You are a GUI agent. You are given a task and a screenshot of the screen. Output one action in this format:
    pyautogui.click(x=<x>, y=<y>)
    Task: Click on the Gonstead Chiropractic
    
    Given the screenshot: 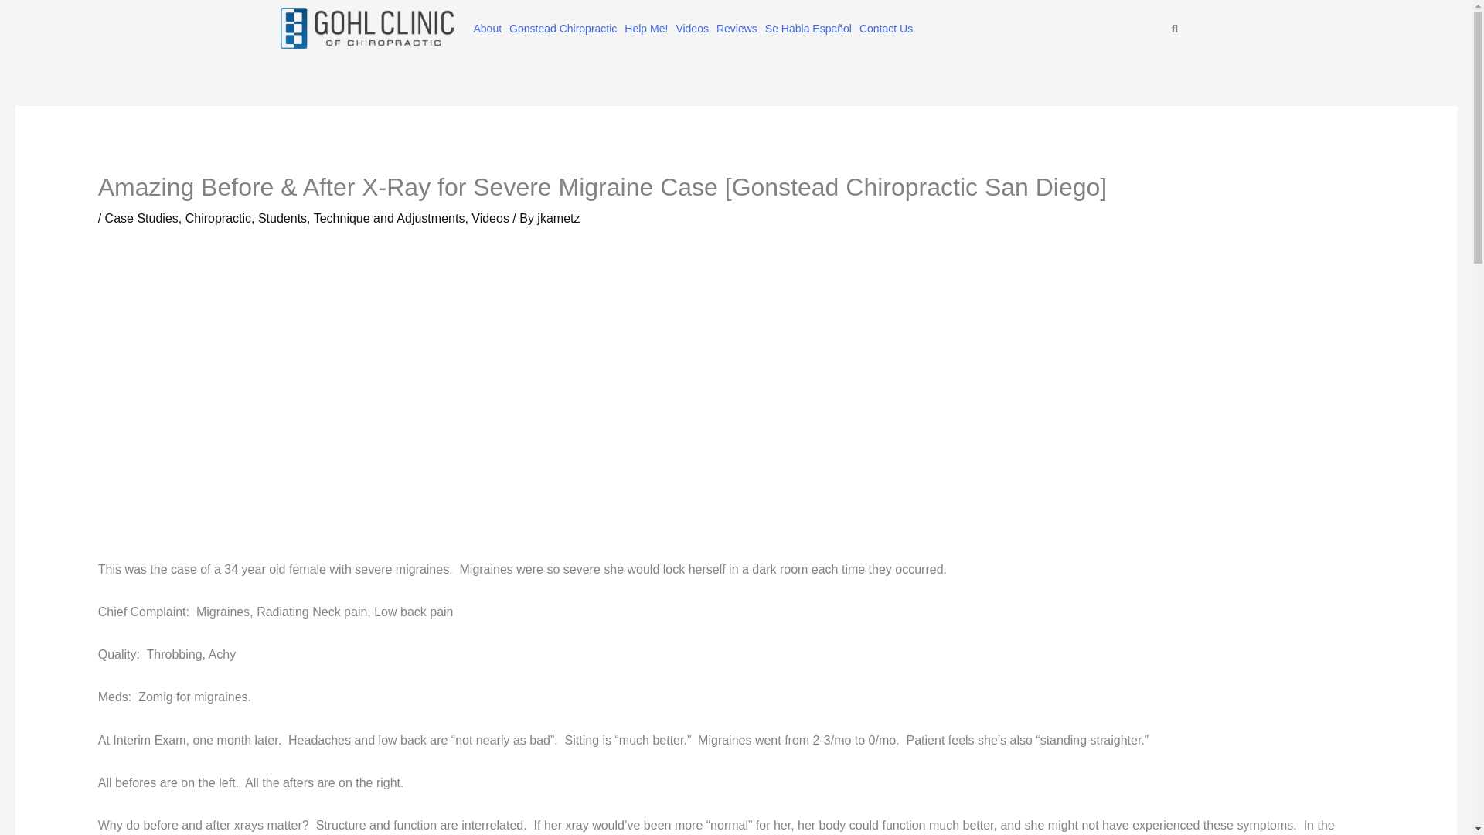 What is the action you would take?
    pyautogui.click(x=563, y=29)
    